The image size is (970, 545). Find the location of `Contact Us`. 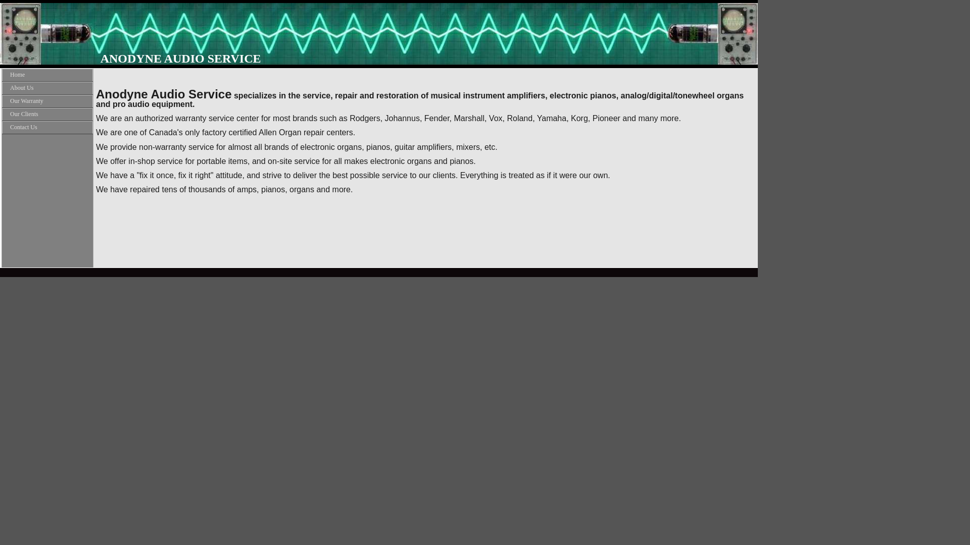

Contact Us is located at coordinates (47, 127).